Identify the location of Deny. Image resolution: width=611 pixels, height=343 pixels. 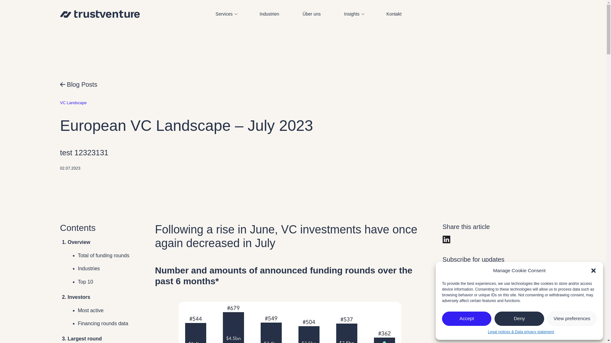
(519, 319).